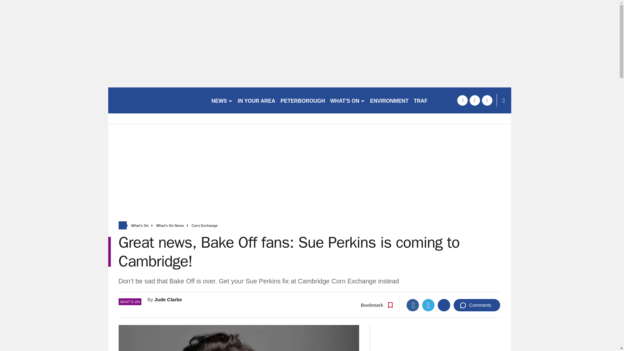 This screenshot has height=351, width=624. Describe the element at coordinates (477, 305) in the screenshot. I see `Comments` at that location.